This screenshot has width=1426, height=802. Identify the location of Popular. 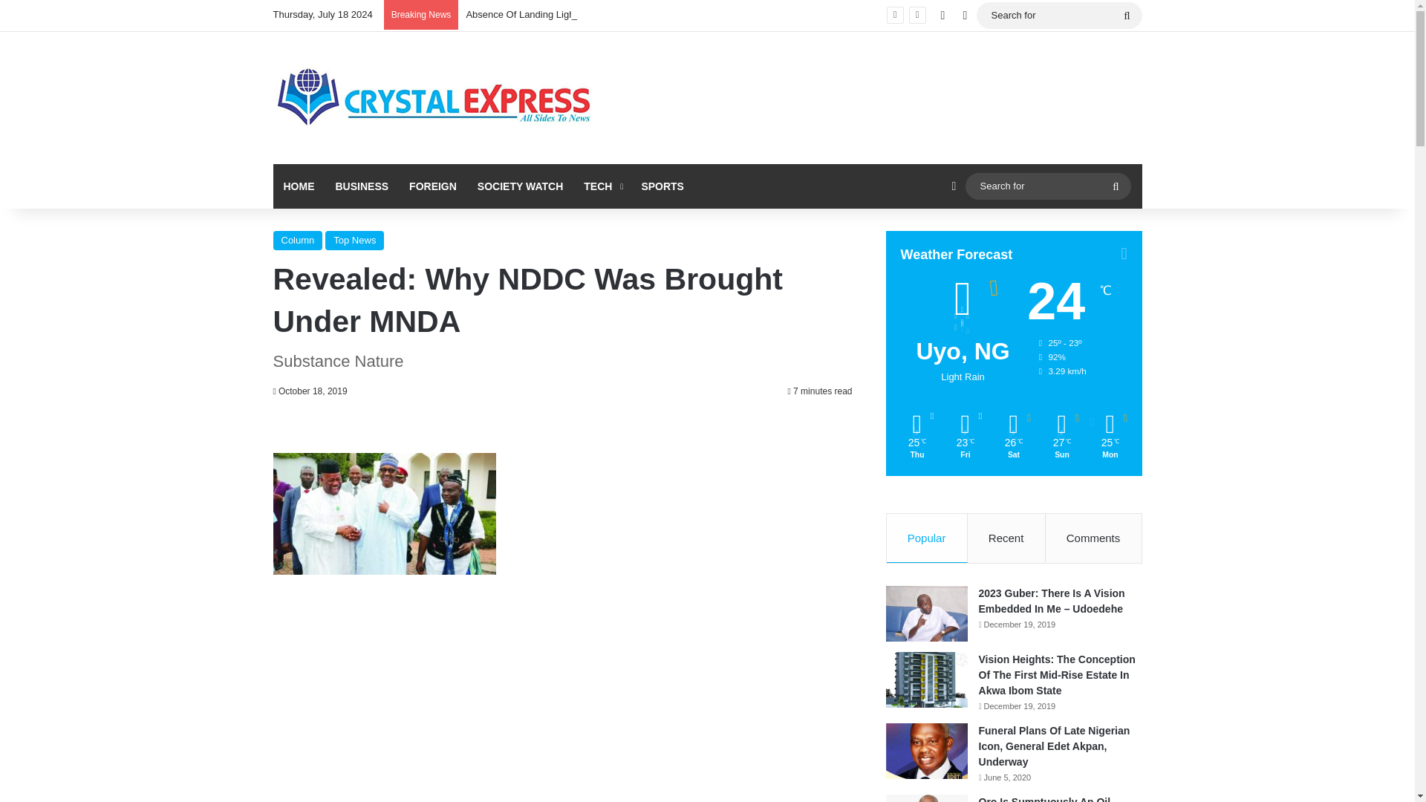
(927, 538).